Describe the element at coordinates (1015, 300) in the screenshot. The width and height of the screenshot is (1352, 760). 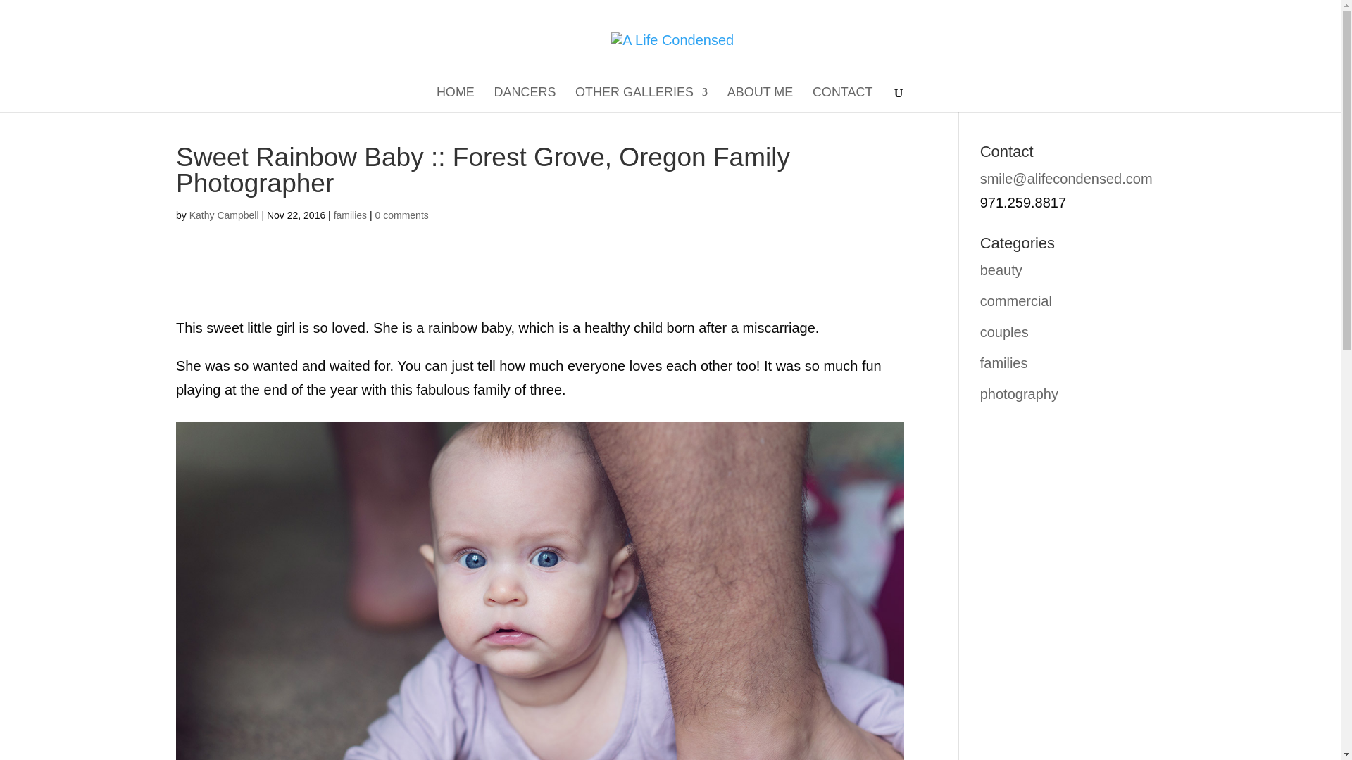
I see `commercial` at that location.